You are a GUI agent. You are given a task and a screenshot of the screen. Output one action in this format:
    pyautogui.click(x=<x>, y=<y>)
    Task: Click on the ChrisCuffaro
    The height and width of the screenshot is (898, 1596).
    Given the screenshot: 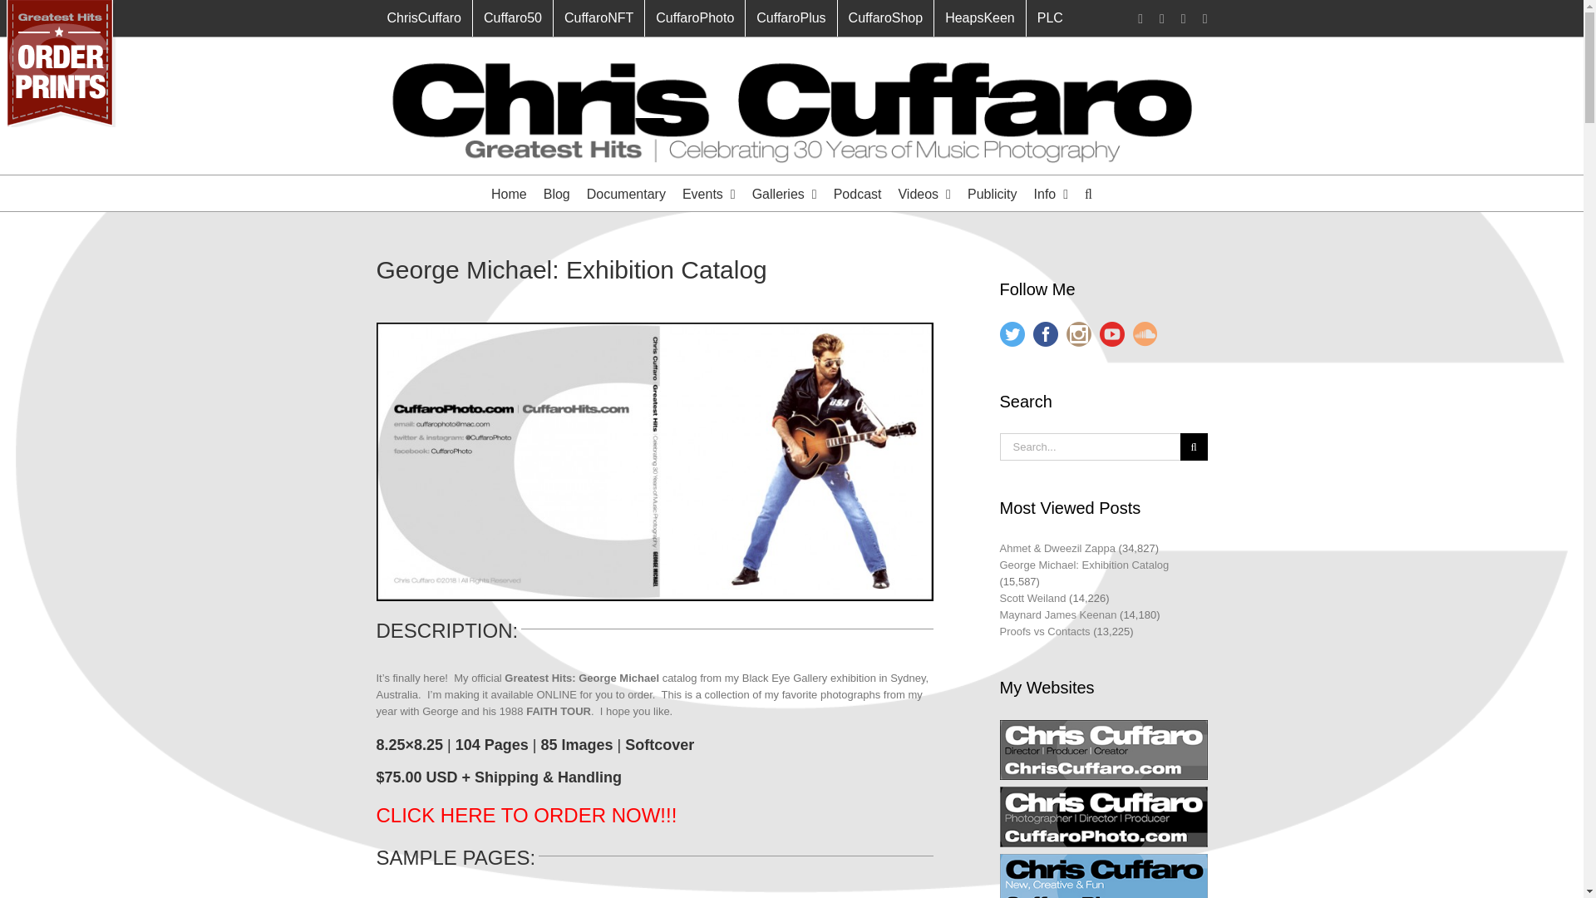 What is the action you would take?
    pyautogui.click(x=424, y=18)
    